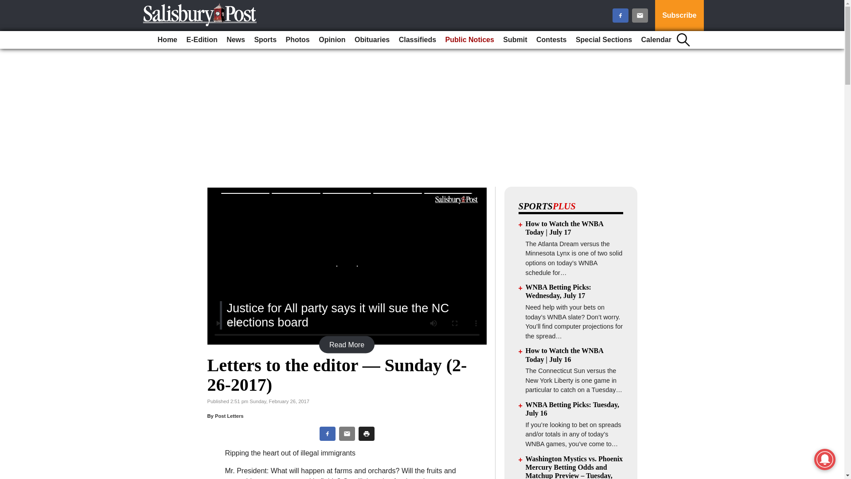  What do you see at coordinates (372, 40) in the screenshot?
I see `Obituaries` at bounding box center [372, 40].